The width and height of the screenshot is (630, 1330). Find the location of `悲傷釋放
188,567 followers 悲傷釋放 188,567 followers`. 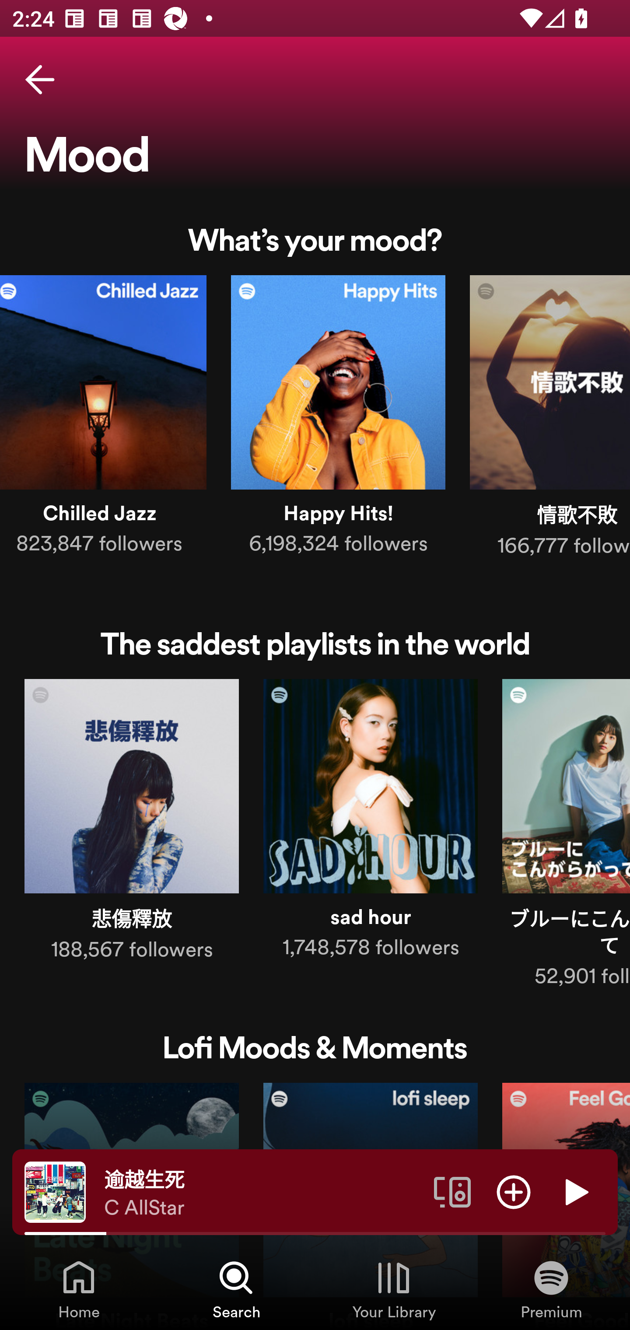

悲傷釋放
188,567 followers 悲傷釋放 188,567 followers is located at coordinates (131, 824).